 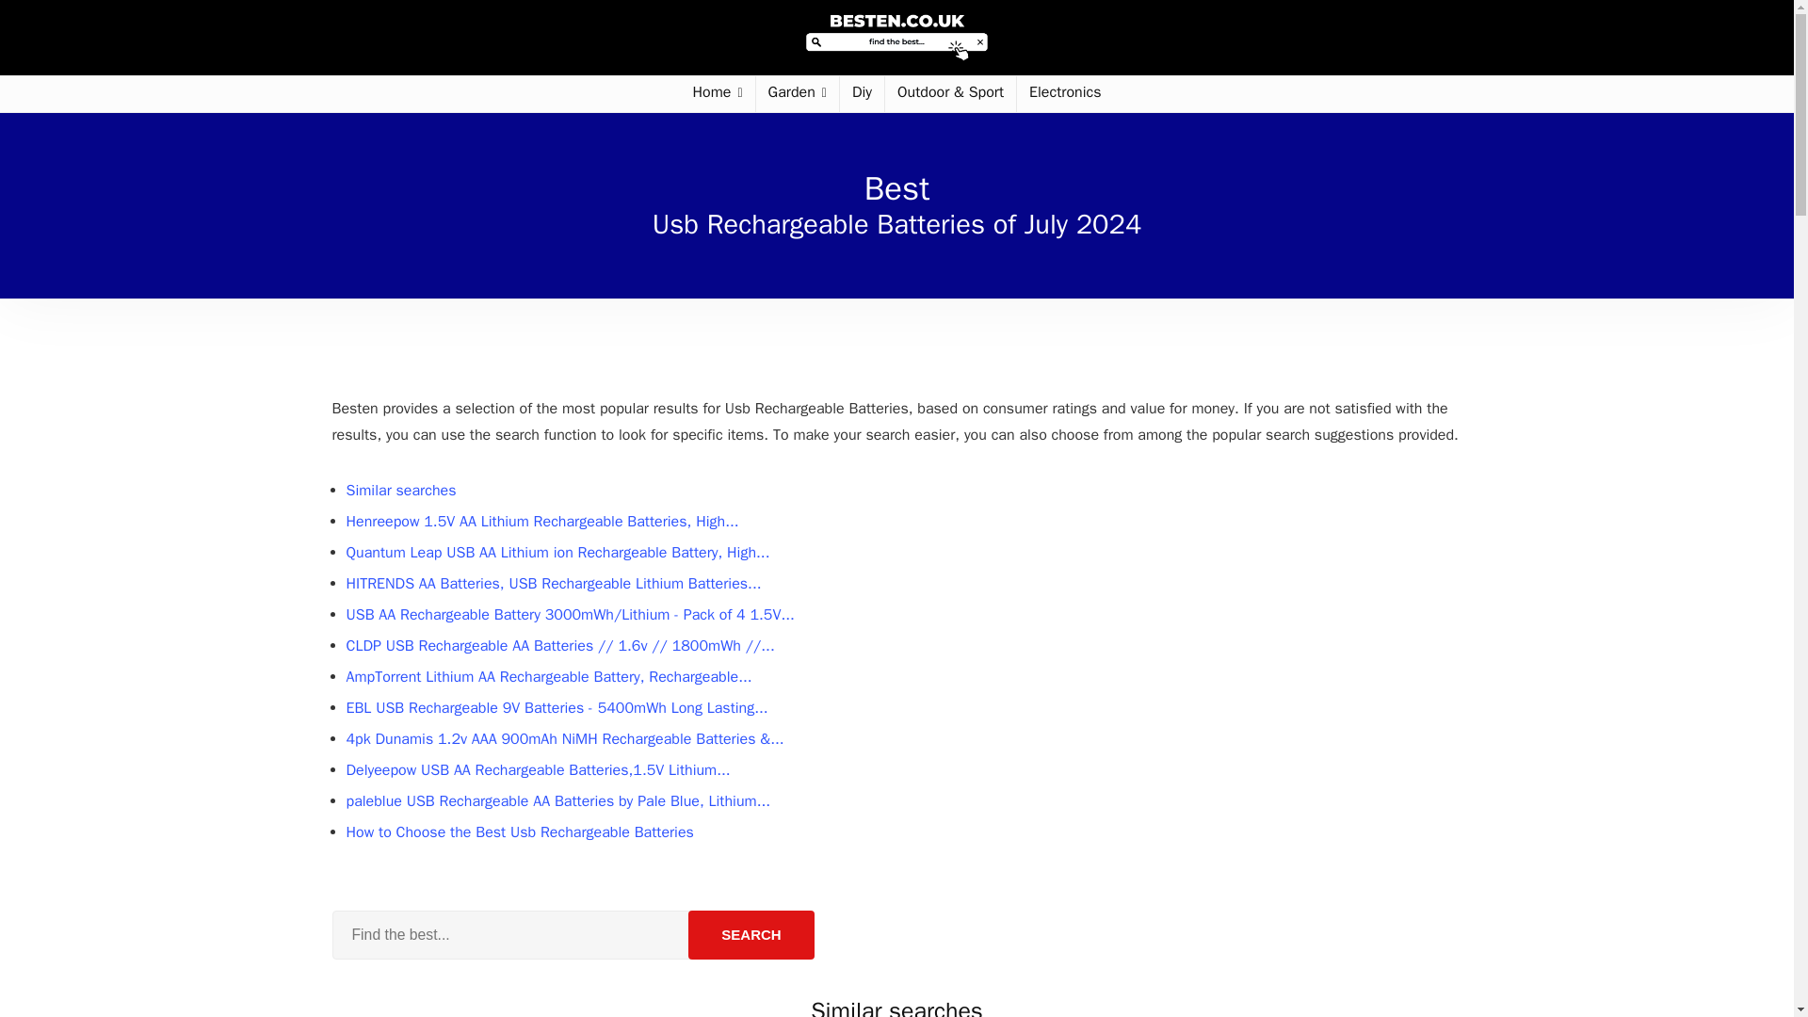 What do you see at coordinates (520, 832) in the screenshot?
I see `How to Choose the Best Usb Rechargeable Batteries` at bounding box center [520, 832].